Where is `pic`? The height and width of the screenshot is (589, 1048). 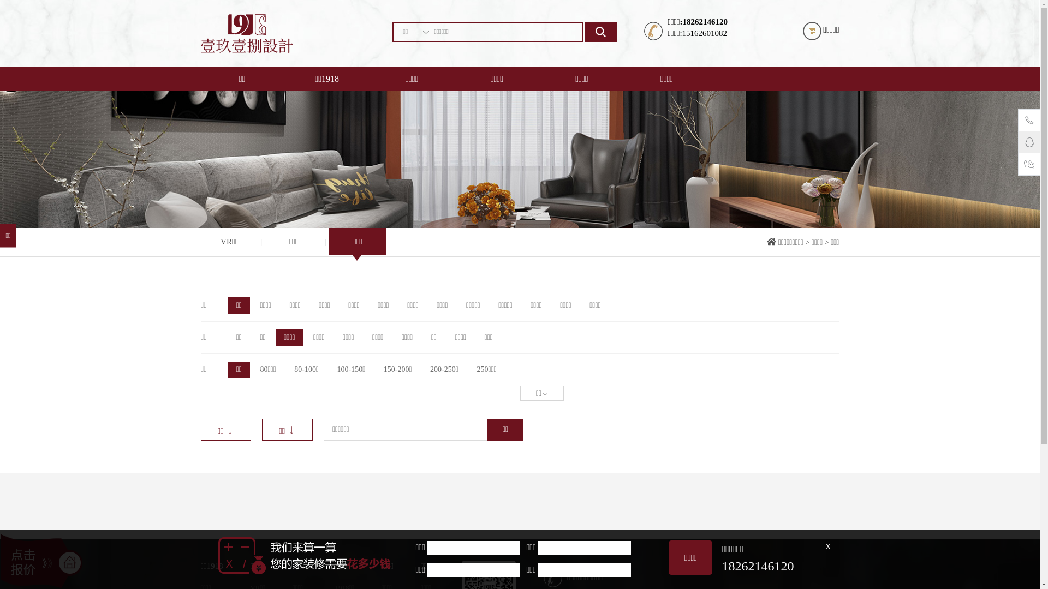
pic is located at coordinates (520, 159).